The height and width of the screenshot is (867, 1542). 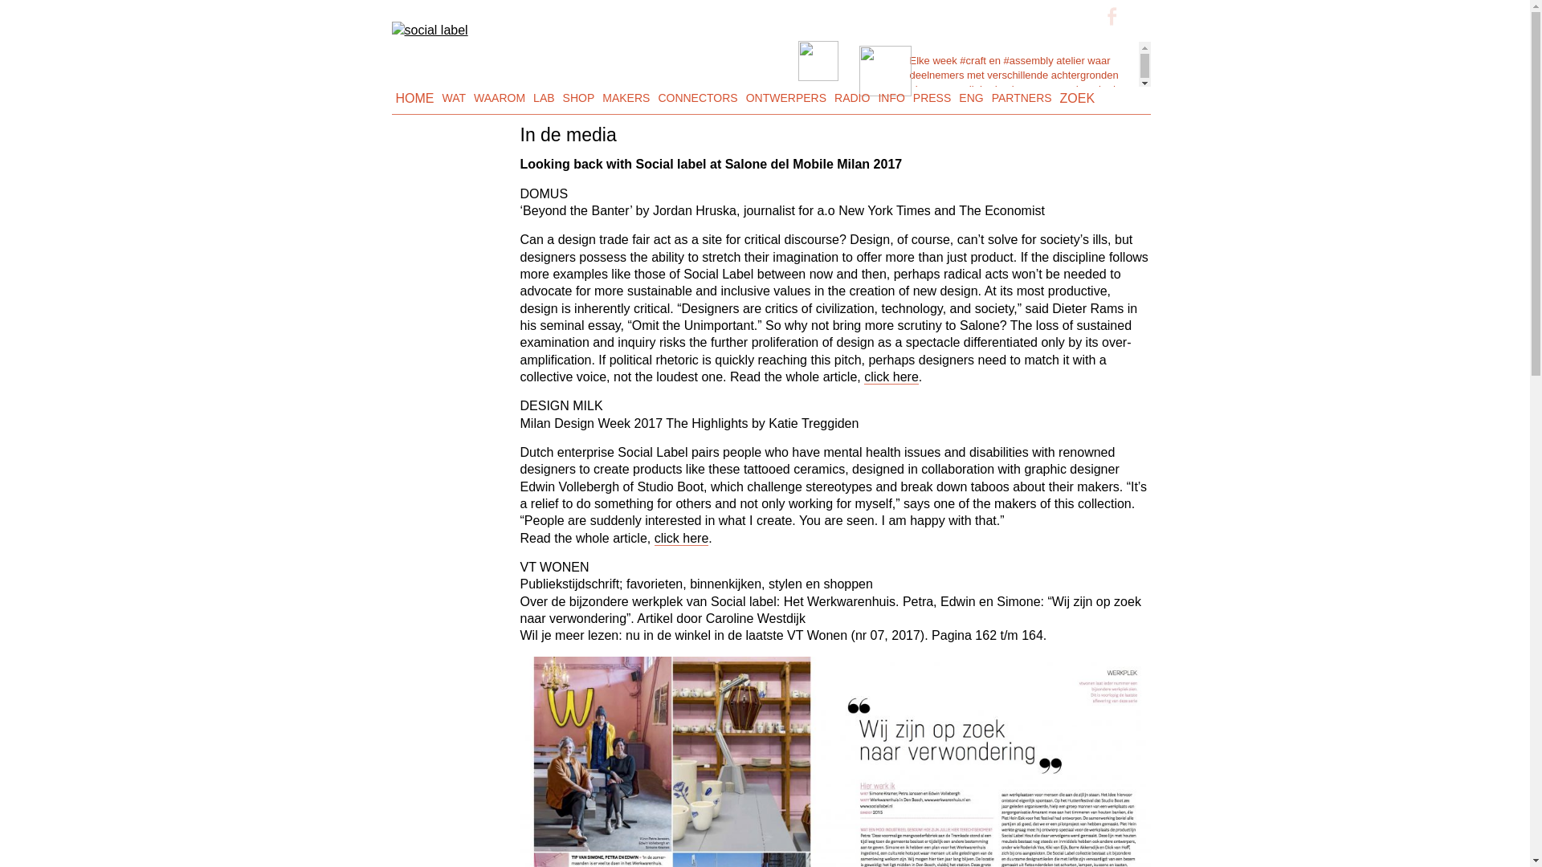 I want to click on WAT, so click(x=454, y=98).